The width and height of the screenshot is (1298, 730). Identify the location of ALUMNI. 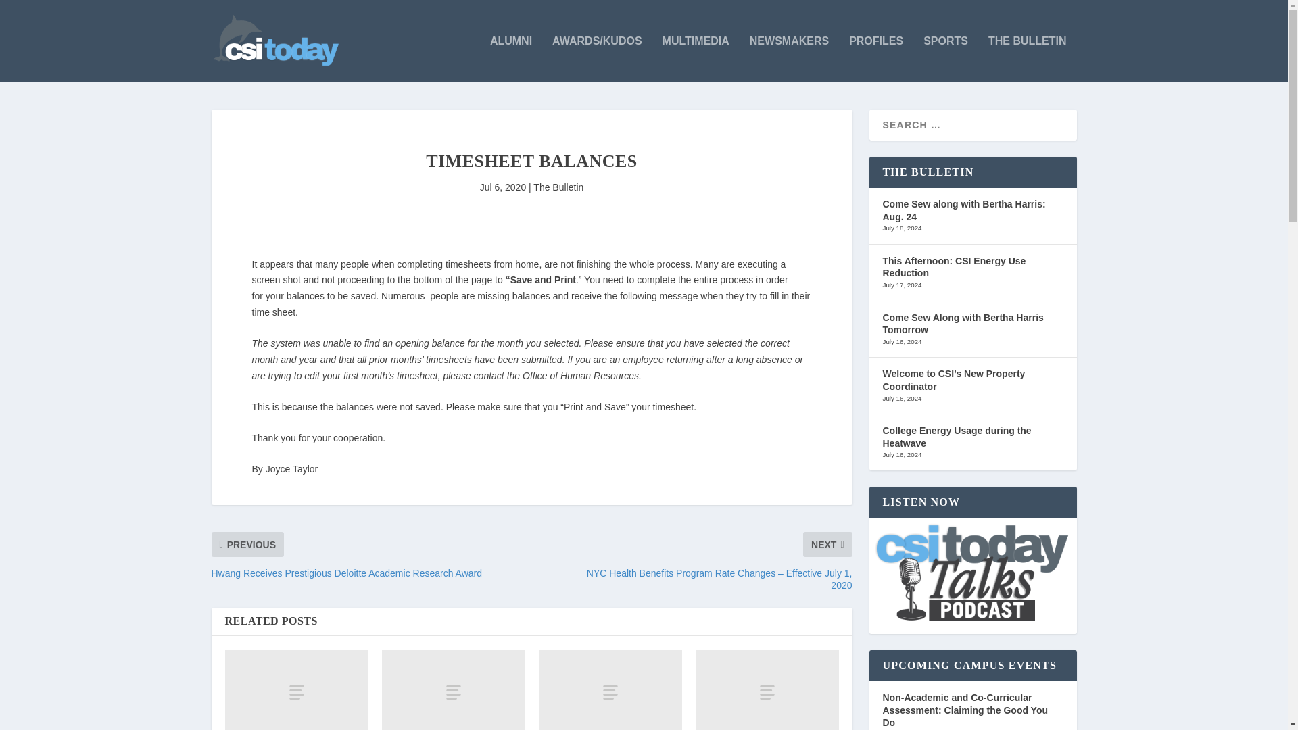
(511, 59).